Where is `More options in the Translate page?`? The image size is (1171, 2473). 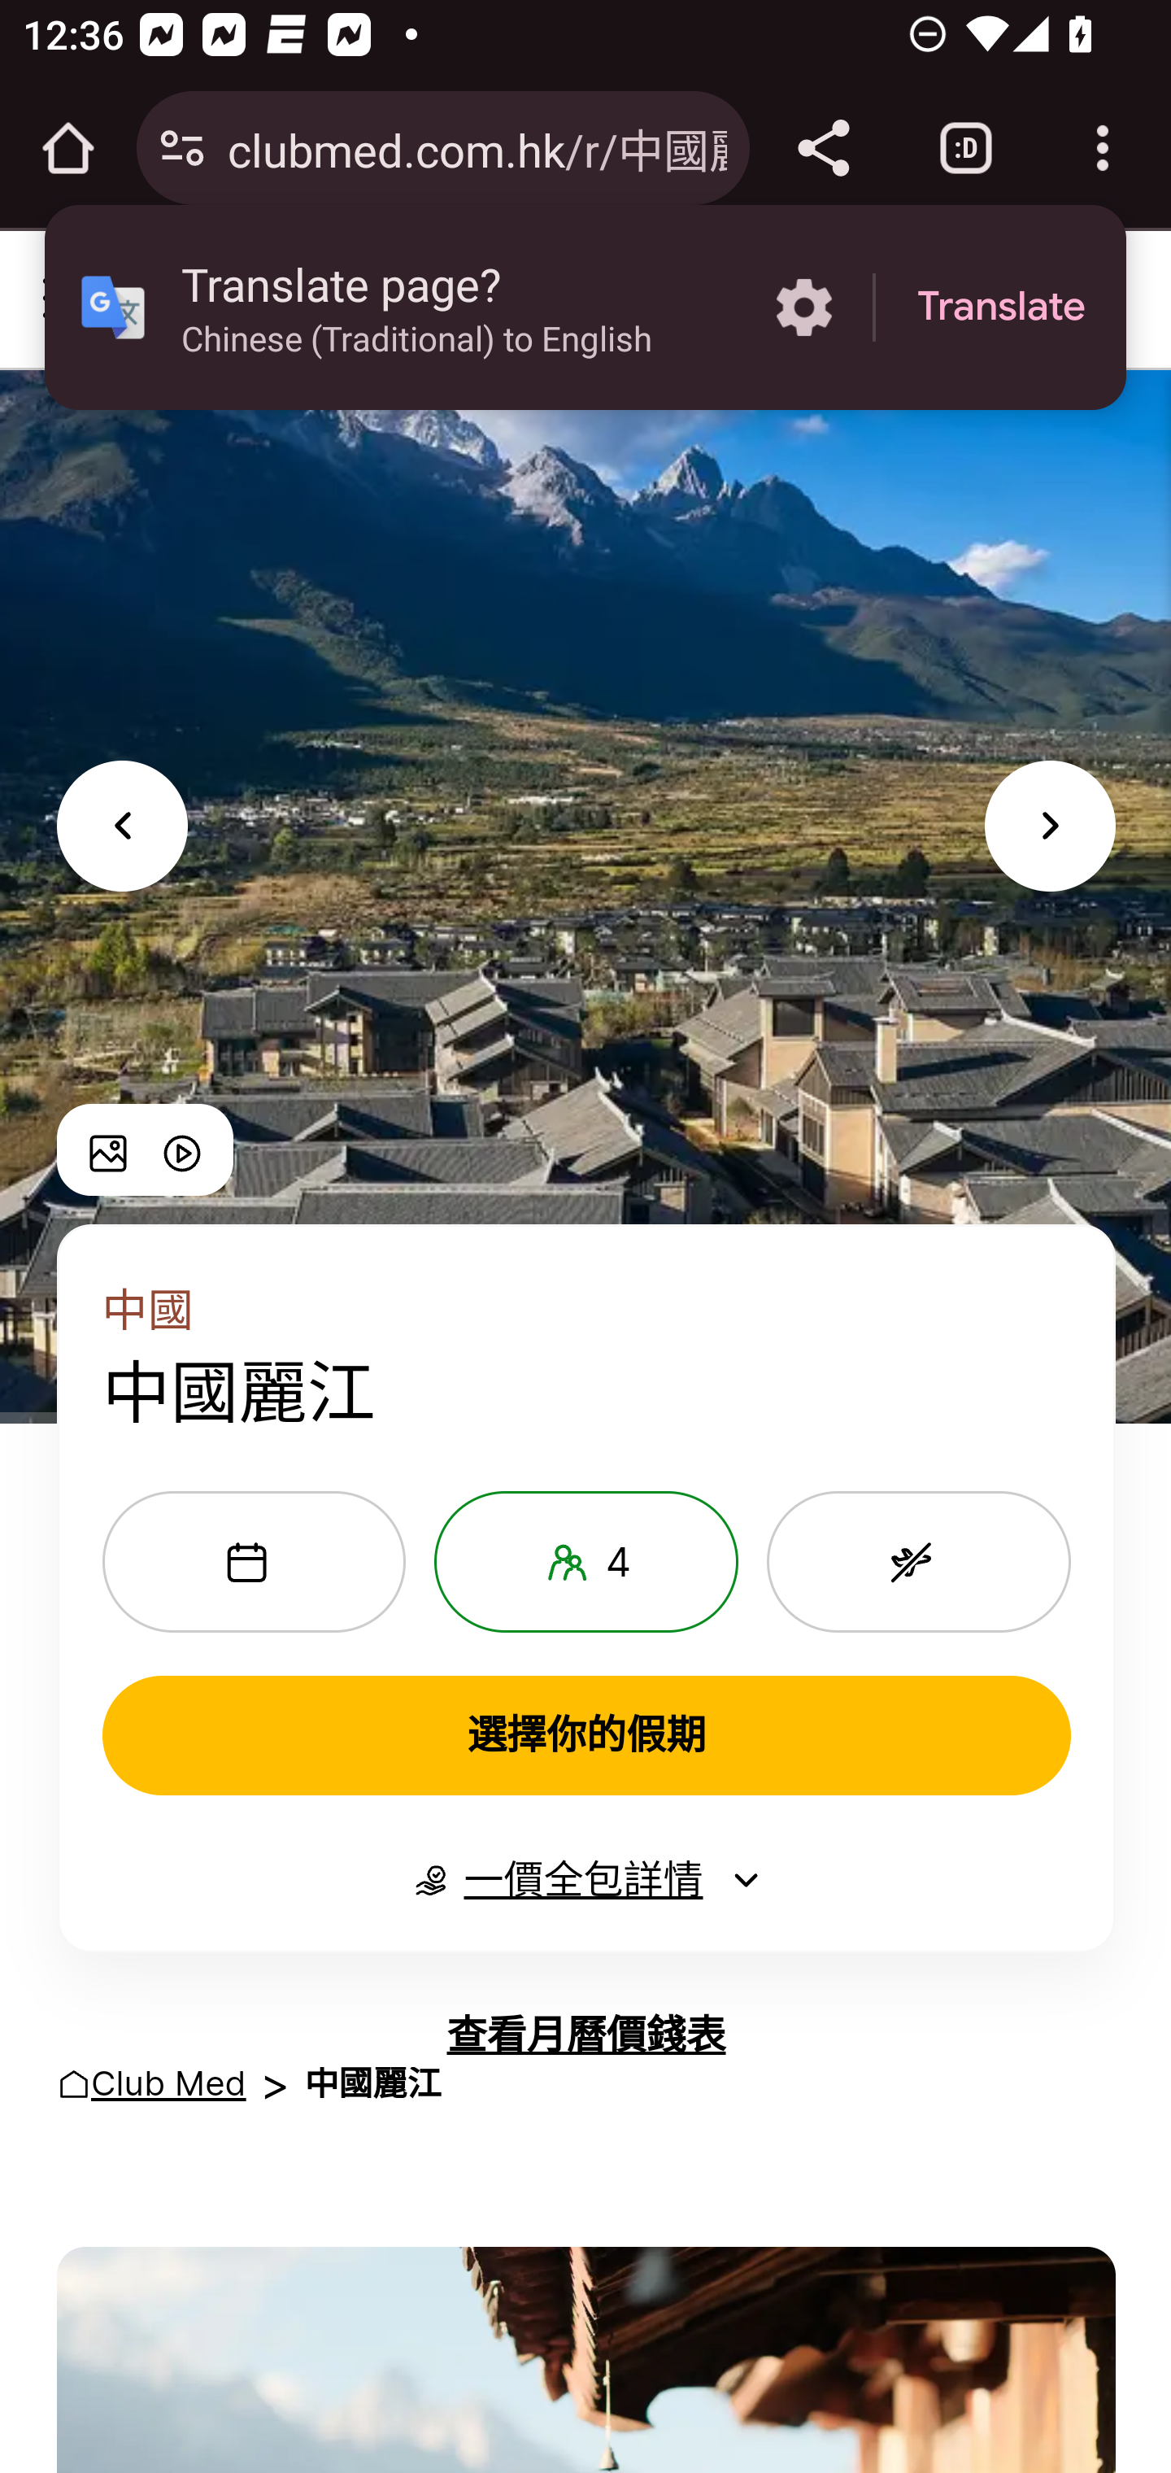 More options in the Translate page? is located at coordinates (803, 307).